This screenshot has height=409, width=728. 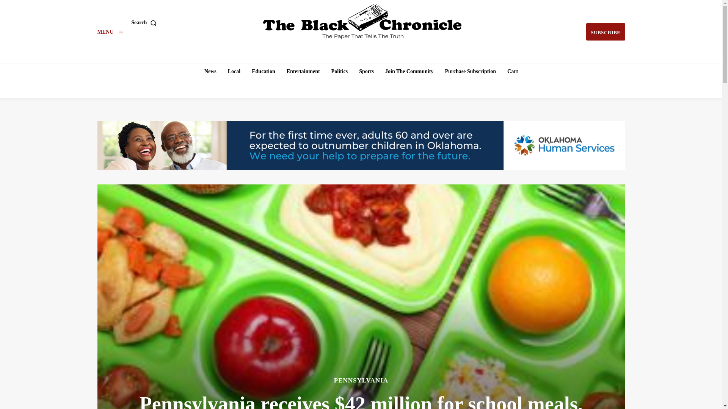 What do you see at coordinates (110, 32) in the screenshot?
I see `Menu` at bounding box center [110, 32].